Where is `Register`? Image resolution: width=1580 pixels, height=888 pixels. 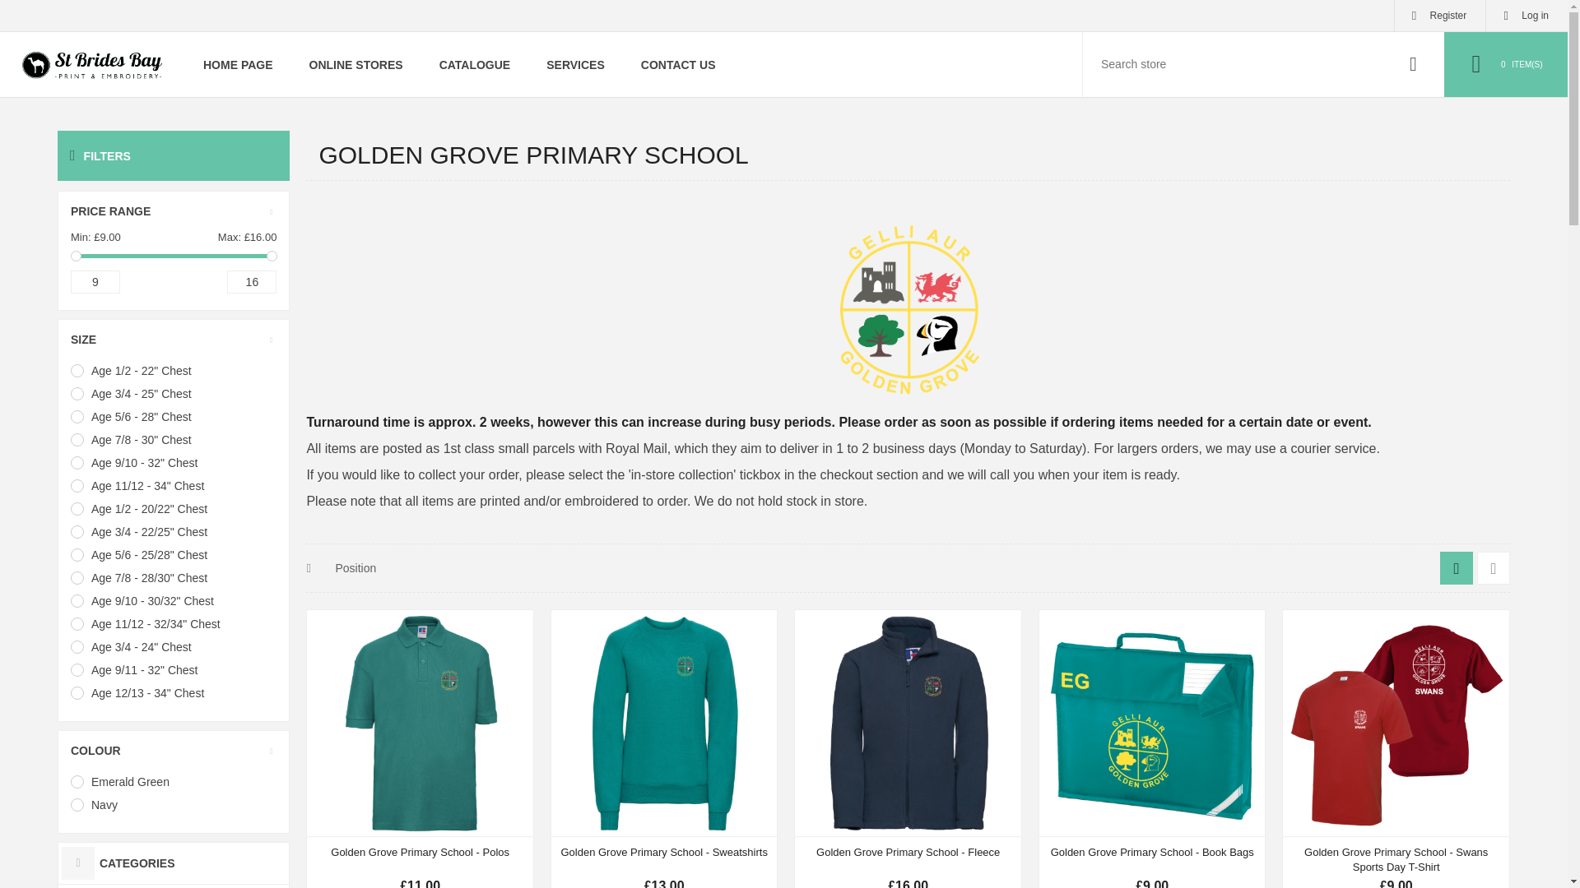 Register is located at coordinates (1440, 15).